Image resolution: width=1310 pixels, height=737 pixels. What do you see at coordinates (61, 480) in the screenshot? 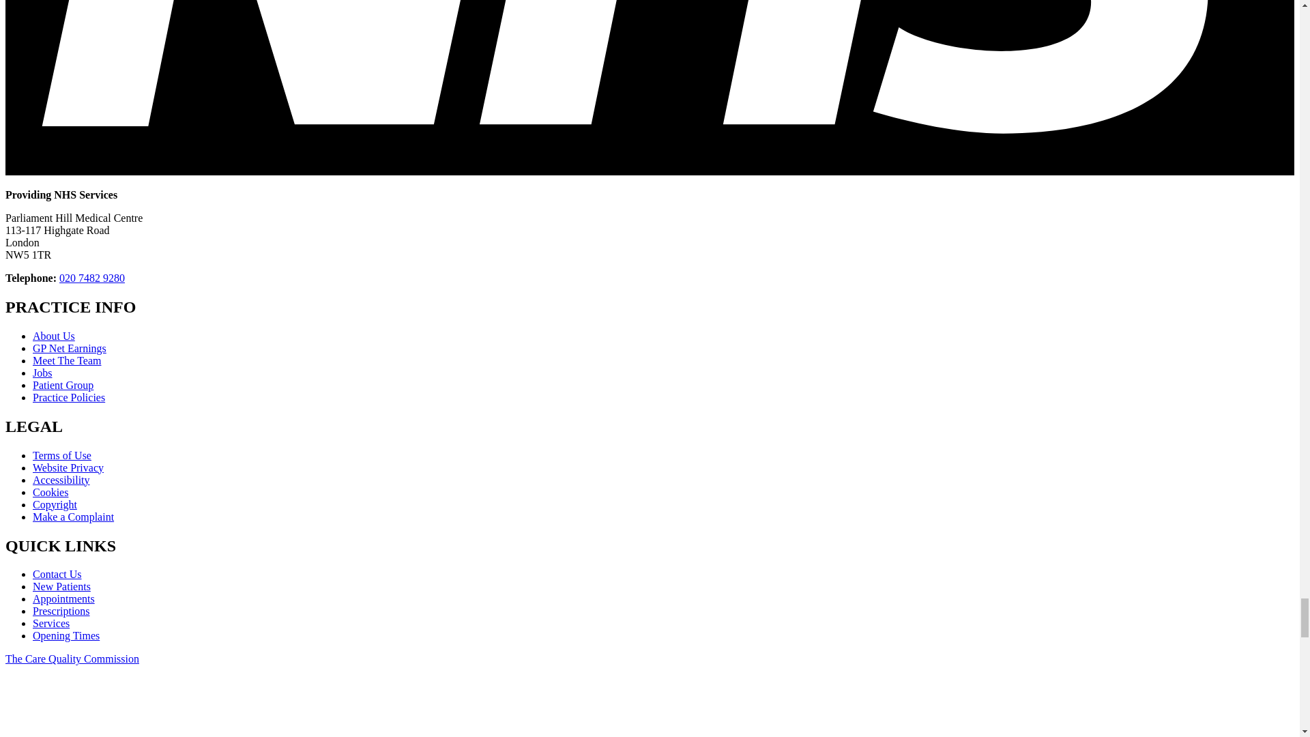
I see `Accessibility` at bounding box center [61, 480].